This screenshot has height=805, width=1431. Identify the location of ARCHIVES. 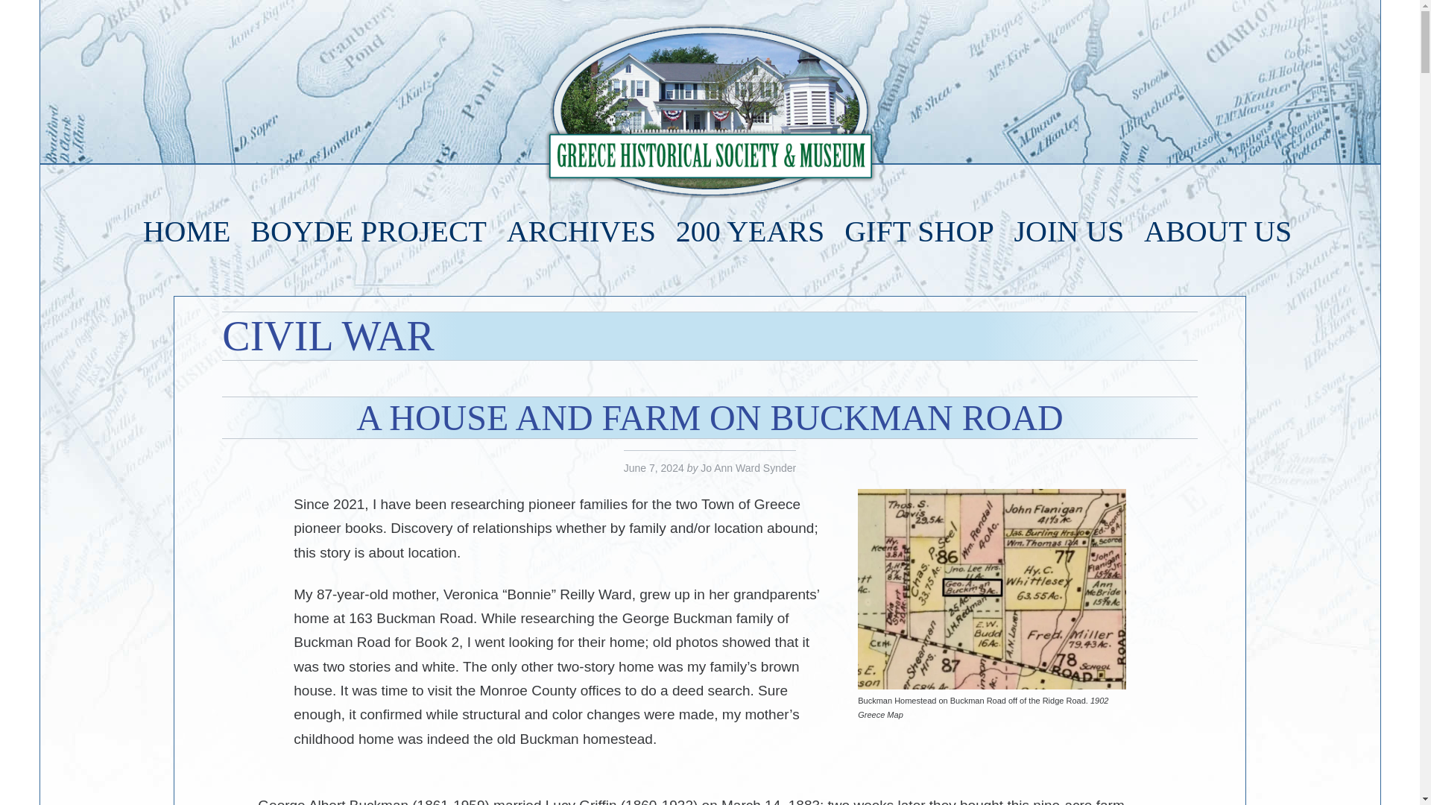
(581, 231).